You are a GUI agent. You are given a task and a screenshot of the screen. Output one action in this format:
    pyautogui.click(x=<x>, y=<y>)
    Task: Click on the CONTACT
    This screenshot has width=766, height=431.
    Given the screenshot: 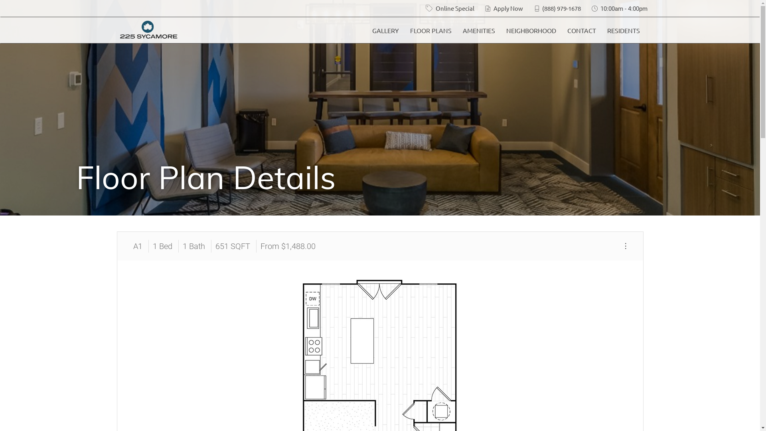 What is the action you would take?
    pyautogui.click(x=582, y=30)
    